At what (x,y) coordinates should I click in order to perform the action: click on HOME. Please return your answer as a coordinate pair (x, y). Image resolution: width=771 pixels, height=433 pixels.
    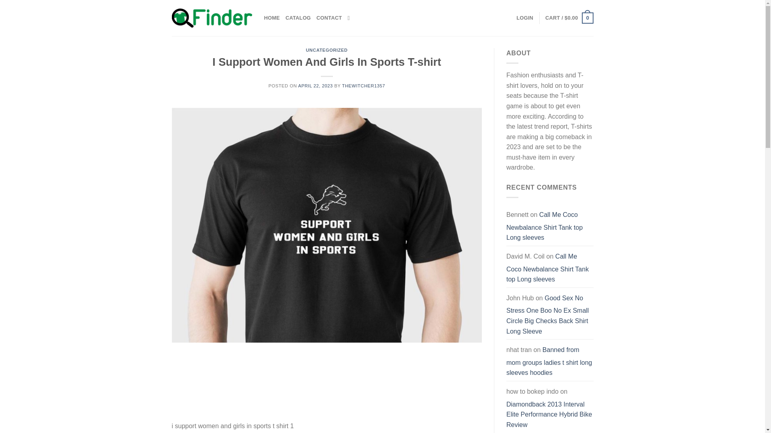
    Looking at the image, I should click on (272, 18).